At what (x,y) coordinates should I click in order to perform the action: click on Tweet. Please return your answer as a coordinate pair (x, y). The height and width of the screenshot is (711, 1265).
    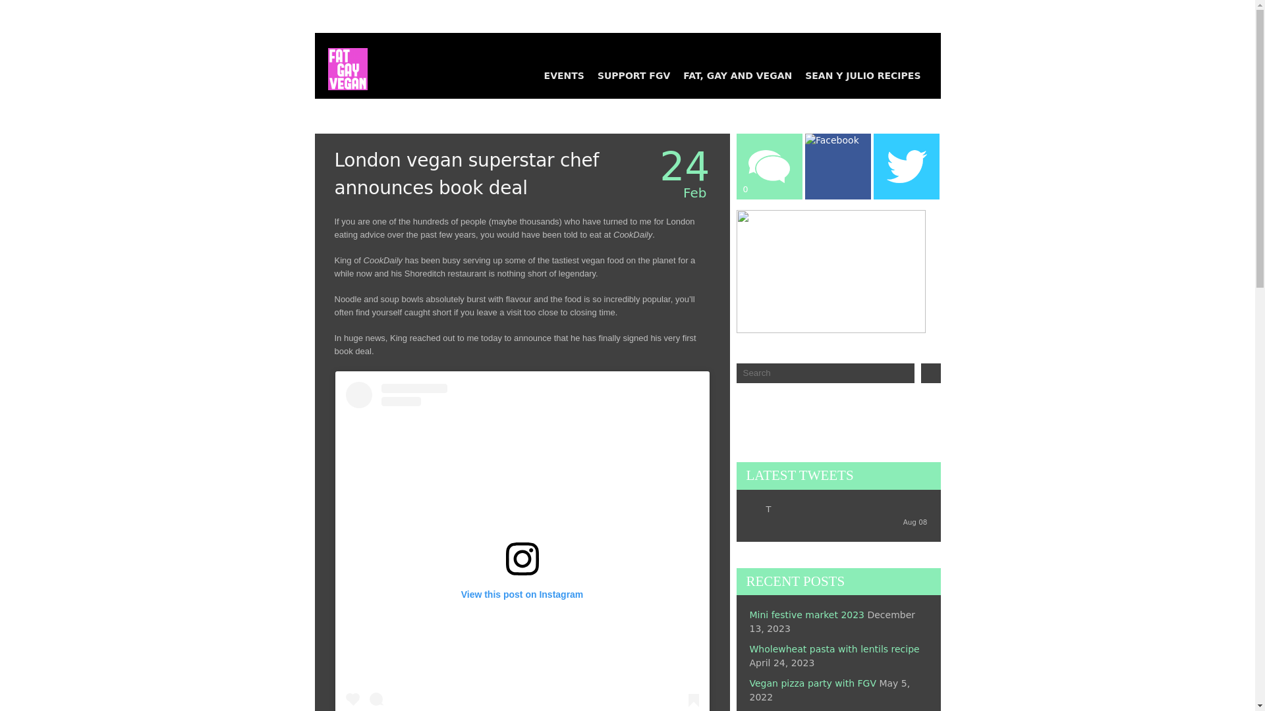
    Looking at the image, I should click on (900, 74).